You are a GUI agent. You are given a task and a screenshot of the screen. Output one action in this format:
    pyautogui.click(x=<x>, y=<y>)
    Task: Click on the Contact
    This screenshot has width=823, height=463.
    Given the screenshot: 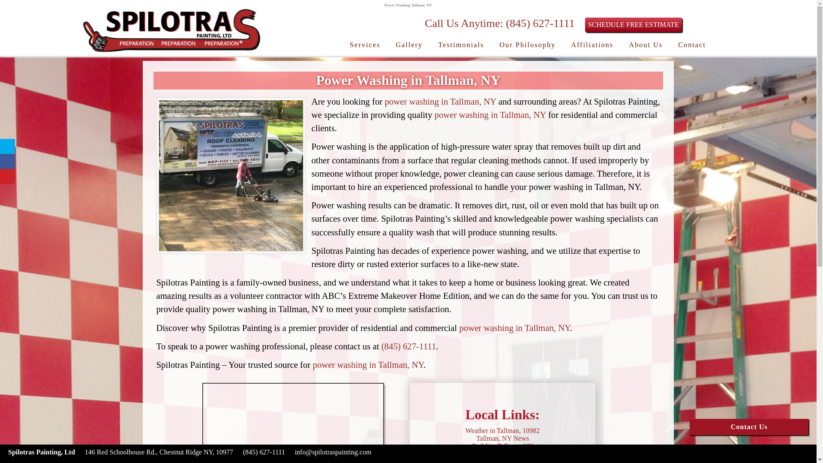 What is the action you would take?
    pyautogui.click(x=692, y=45)
    